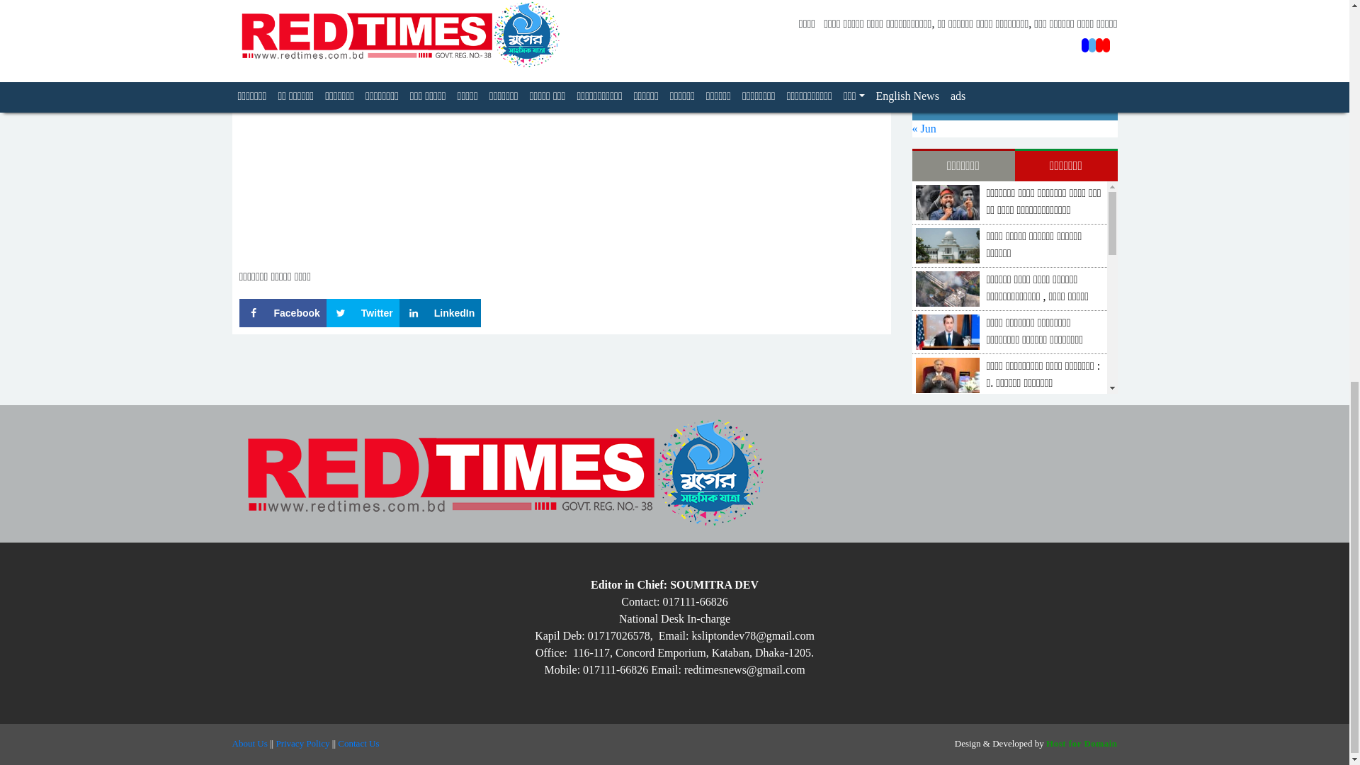  What do you see at coordinates (363, 313) in the screenshot?
I see `Share on Twitter` at bounding box center [363, 313].